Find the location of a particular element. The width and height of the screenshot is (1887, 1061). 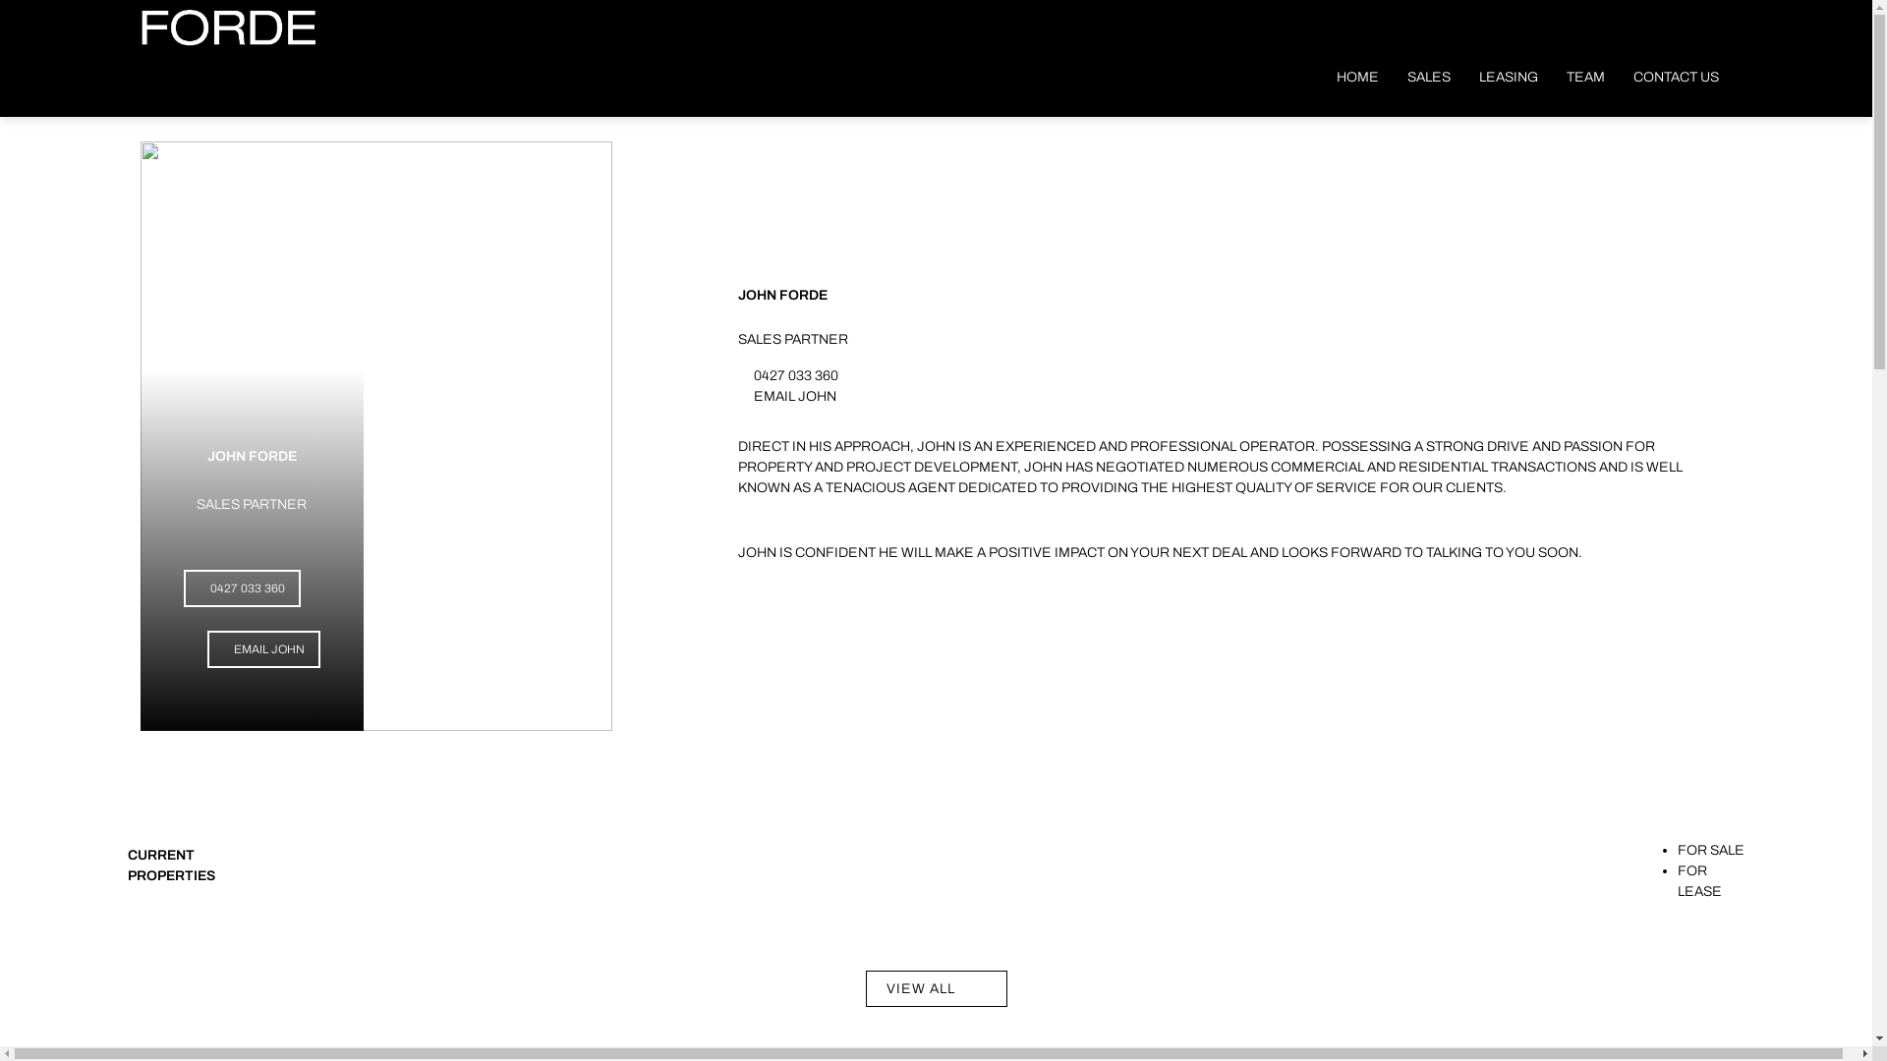

Primary Menu is located at coordinates (1391, 19).